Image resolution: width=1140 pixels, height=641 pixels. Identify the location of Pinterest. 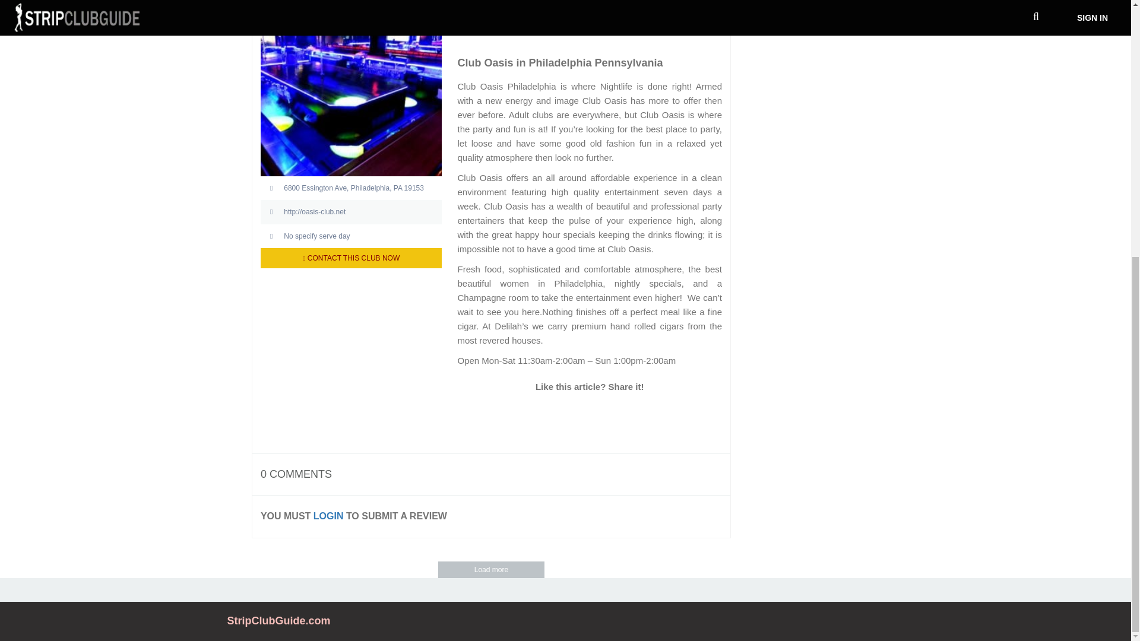
(642, 414).